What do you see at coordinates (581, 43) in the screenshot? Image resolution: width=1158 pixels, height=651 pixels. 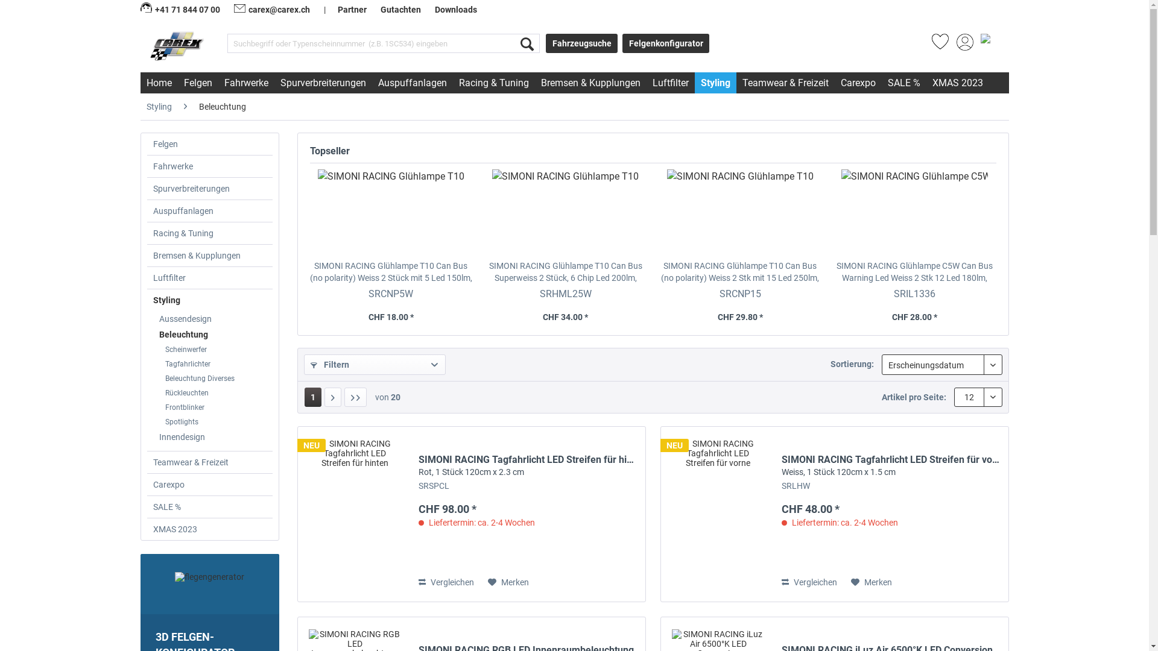 I see `Fahrzeugsuche` at bounding box center [581, 43].